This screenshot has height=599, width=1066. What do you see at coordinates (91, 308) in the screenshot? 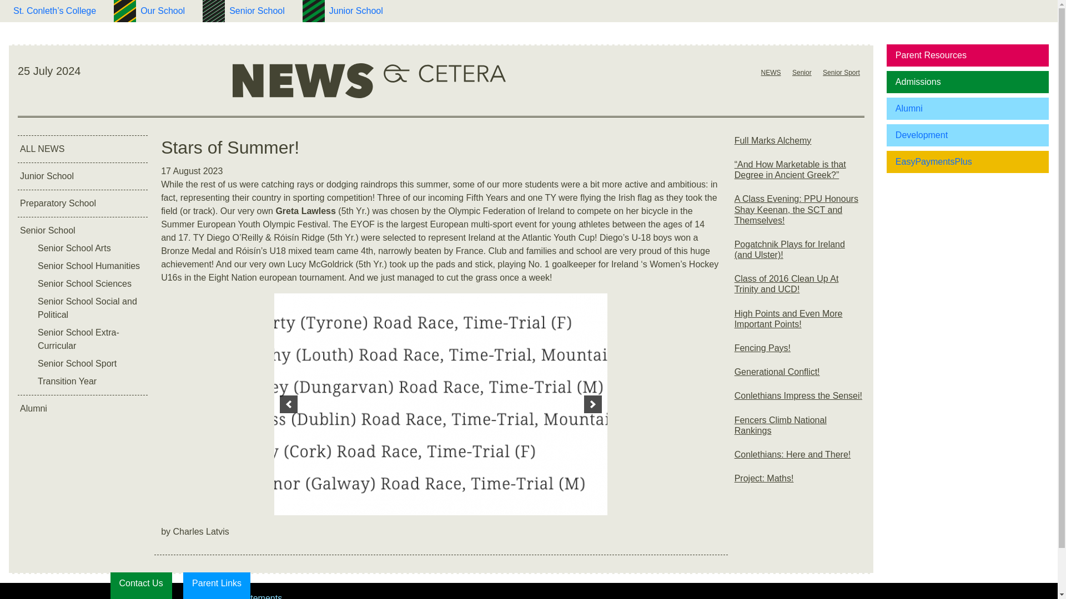
I see `Senior School Social and Political` at bounding box center [91, 308].